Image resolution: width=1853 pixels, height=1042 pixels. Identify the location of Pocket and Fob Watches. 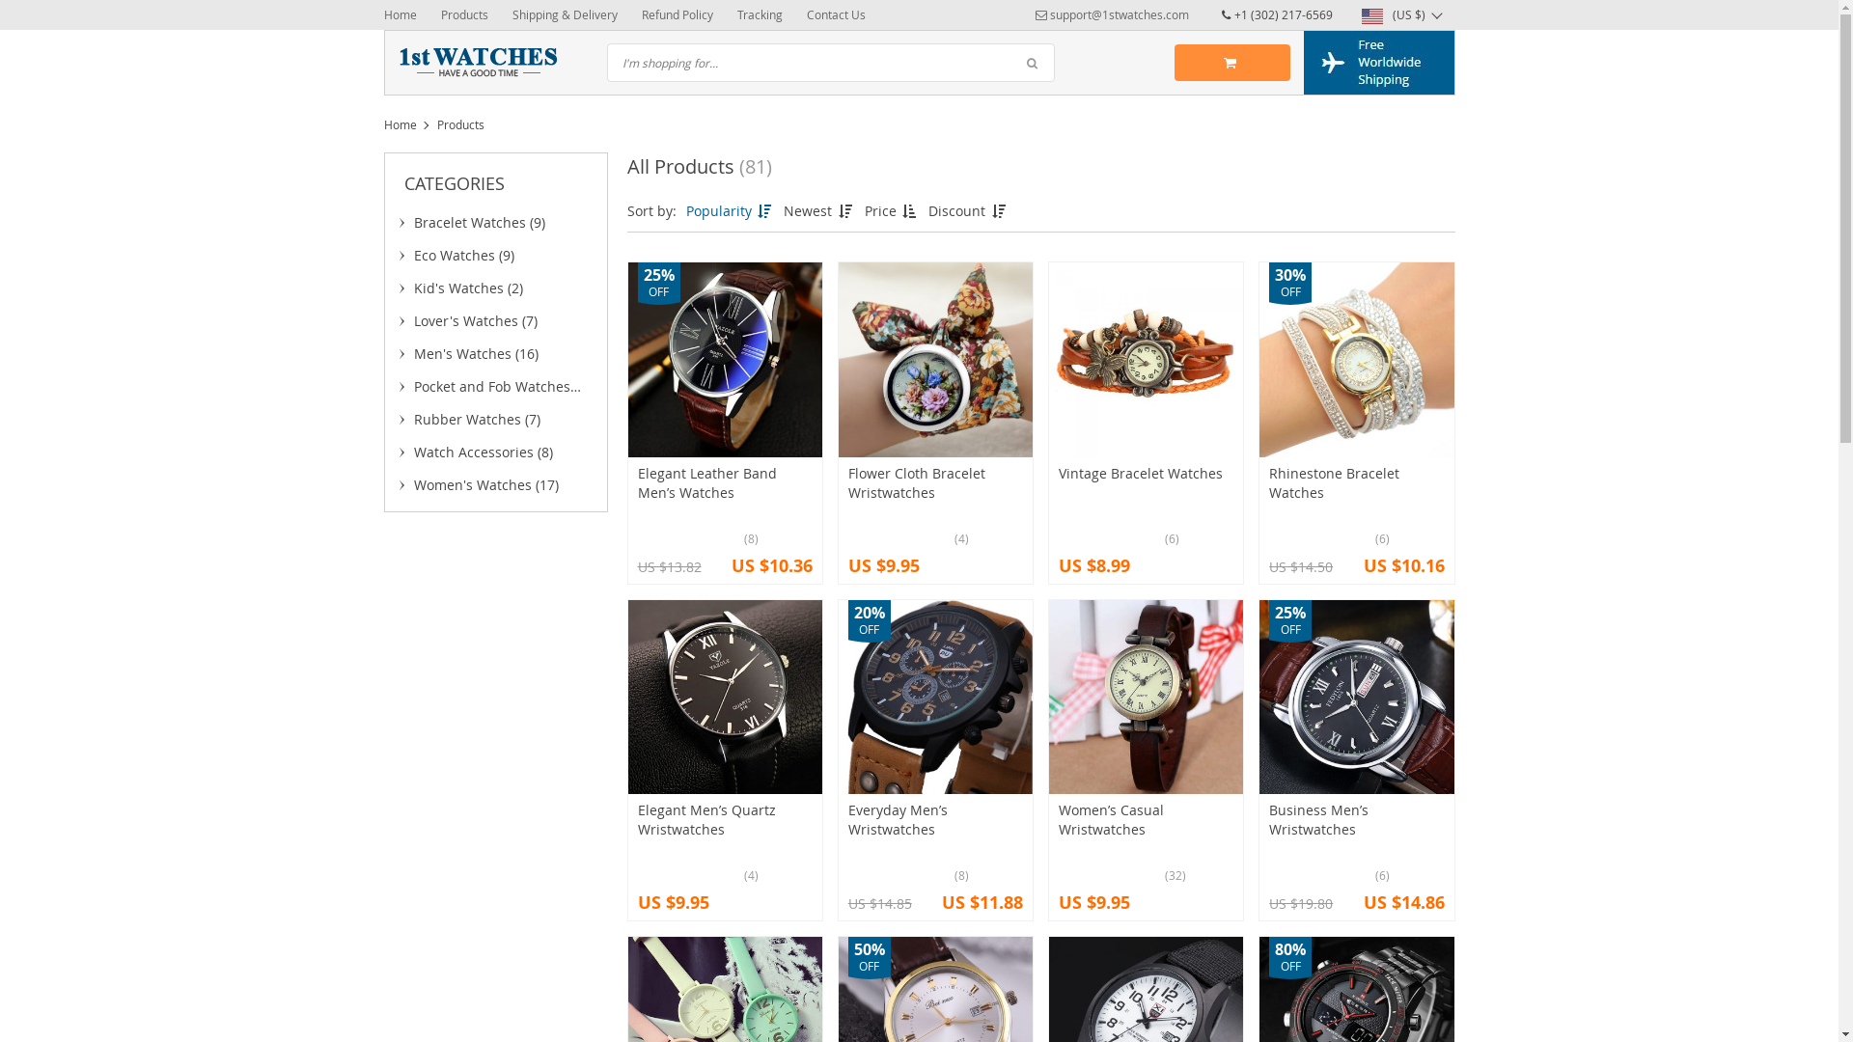
(495, 386).